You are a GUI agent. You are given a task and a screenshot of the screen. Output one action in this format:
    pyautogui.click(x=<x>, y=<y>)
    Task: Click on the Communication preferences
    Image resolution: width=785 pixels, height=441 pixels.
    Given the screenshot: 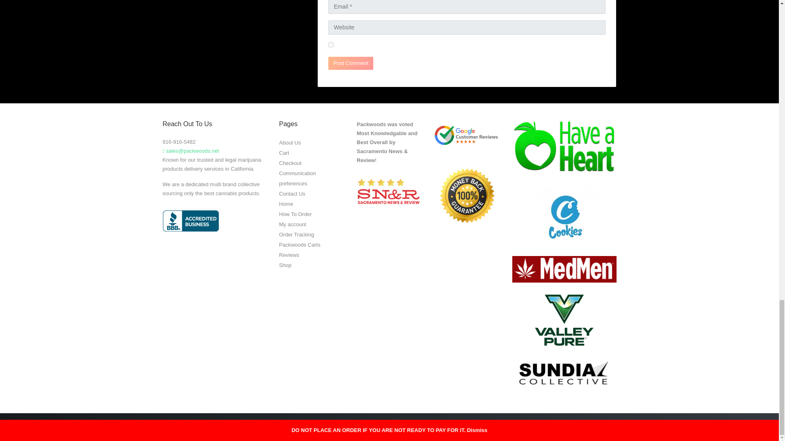 What is the action you would take?
    pyautogui.click(x=297, y=178)
    